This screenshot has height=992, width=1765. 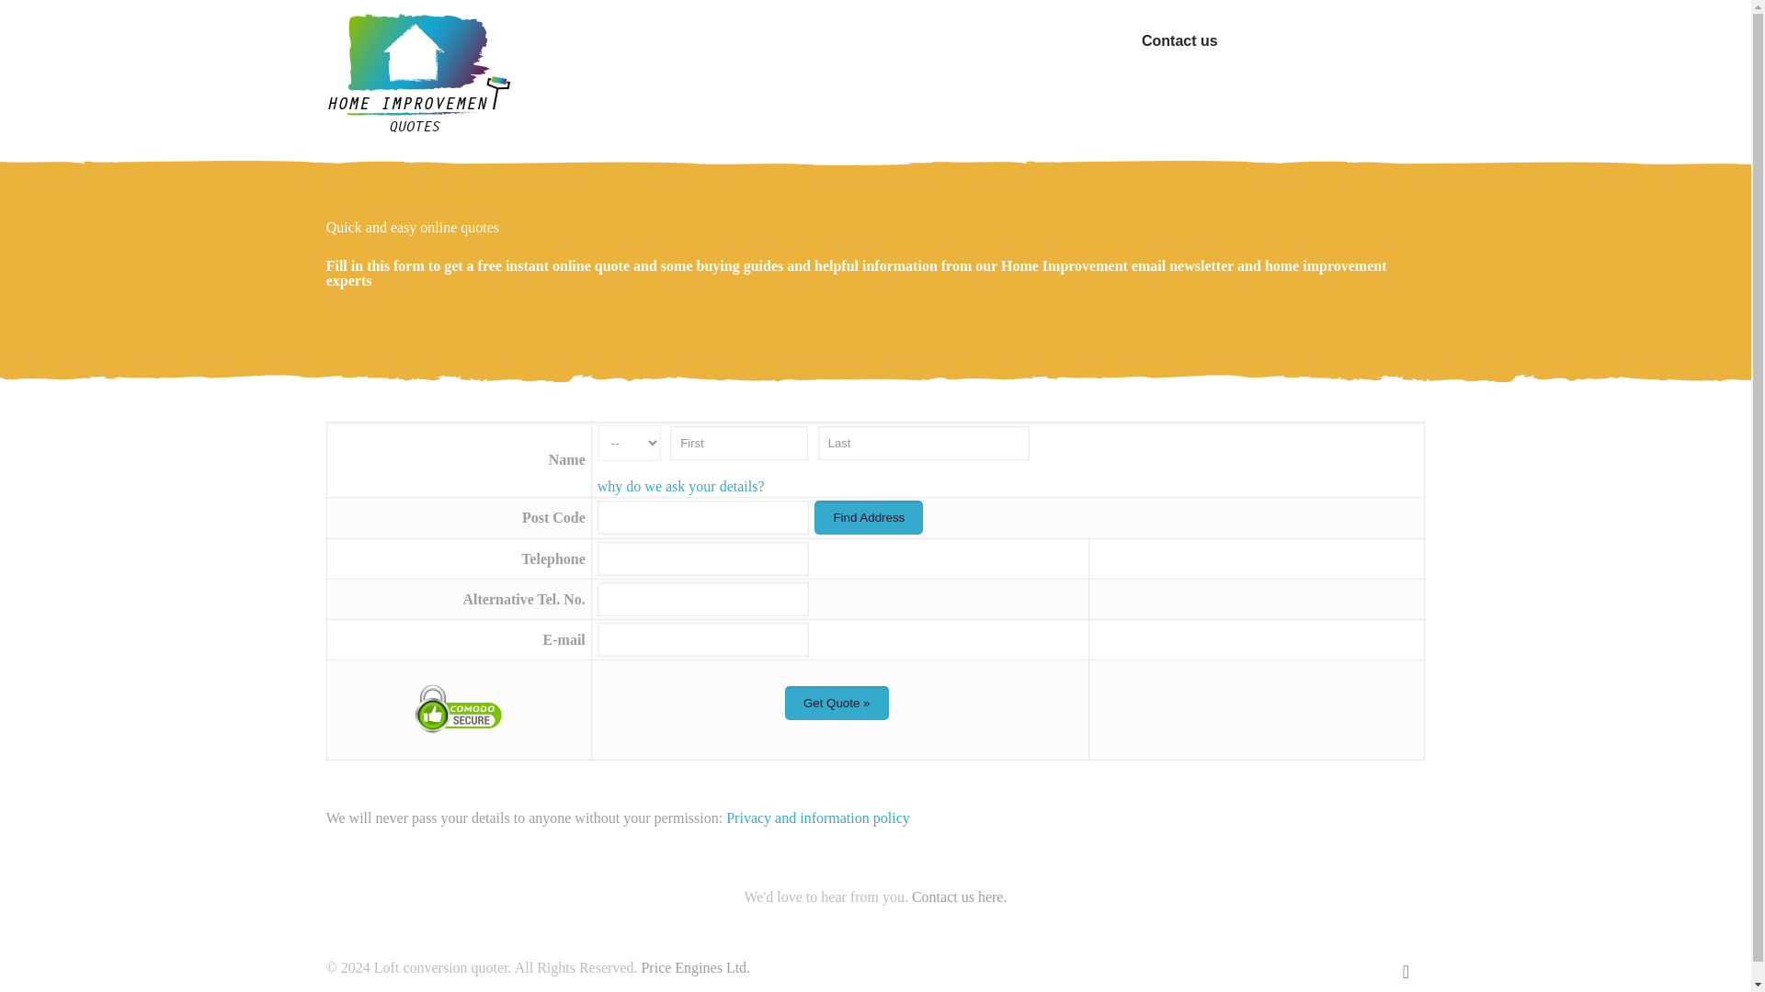 What do you see at coordinates (868, 518) in the screenshot?
I see `Find Address` at bounding box center [868, 518].